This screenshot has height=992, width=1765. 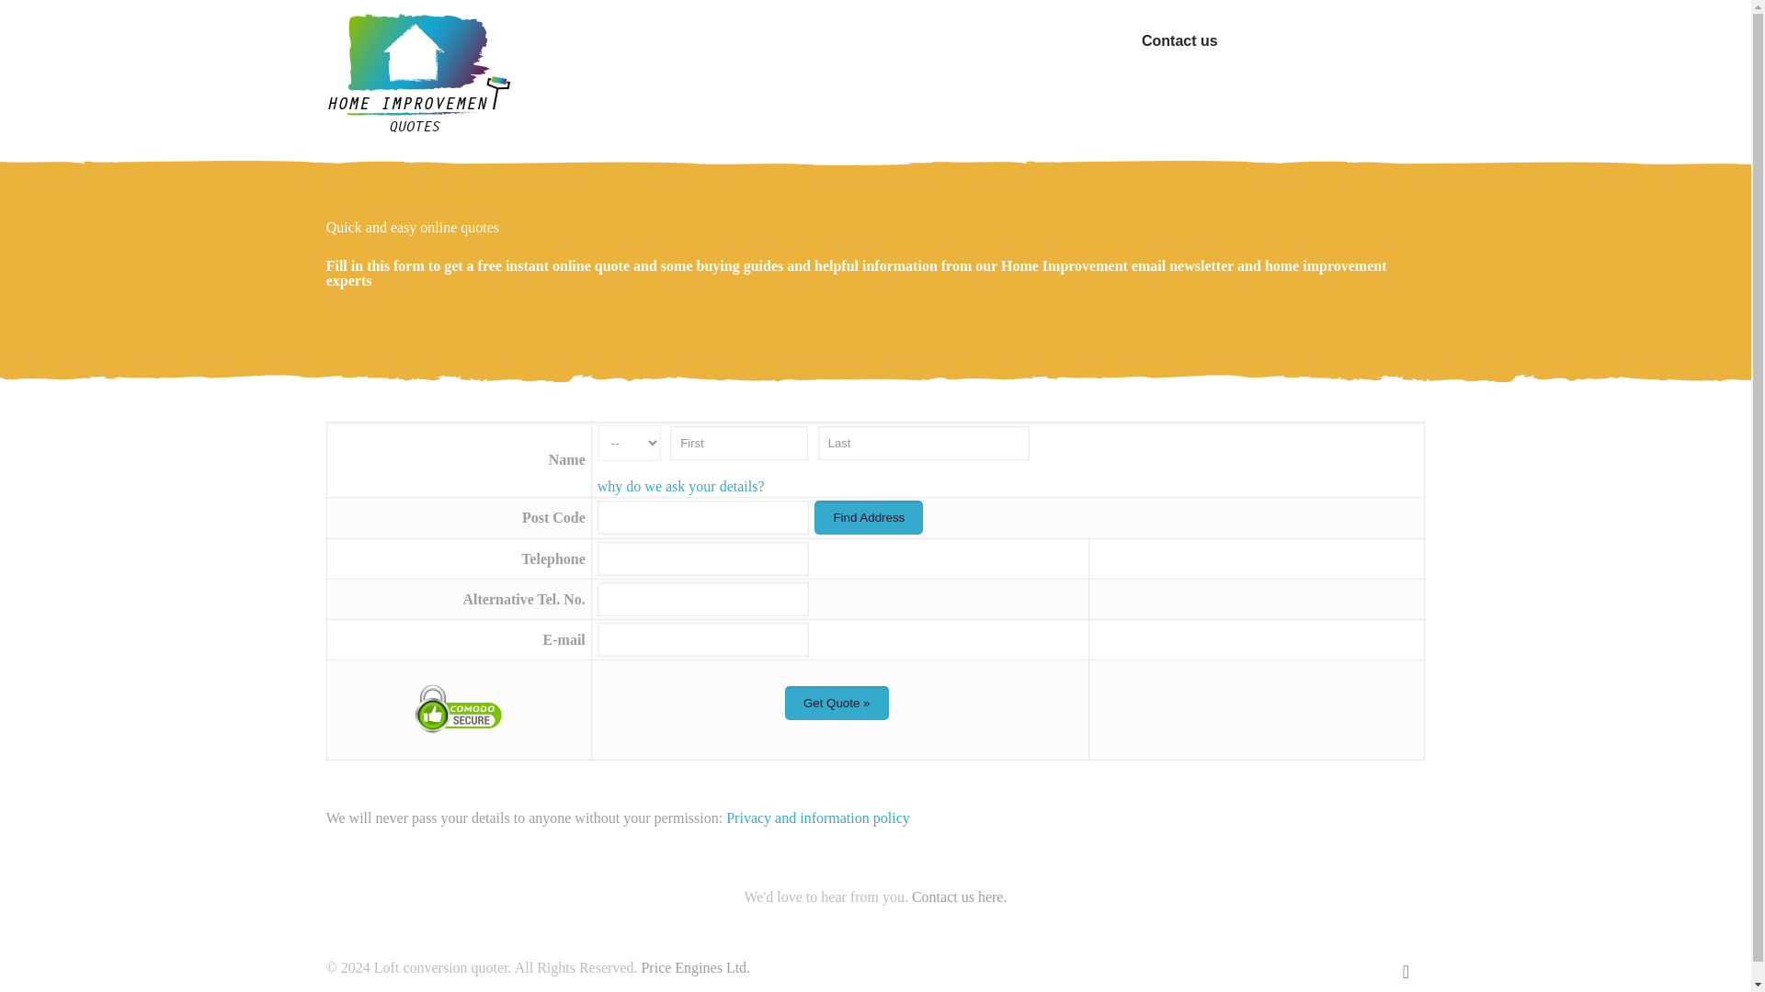 What do you see at coordinates (868, 518) in the screenshot?
I see `Find Address` at bounding box center [868, 518].